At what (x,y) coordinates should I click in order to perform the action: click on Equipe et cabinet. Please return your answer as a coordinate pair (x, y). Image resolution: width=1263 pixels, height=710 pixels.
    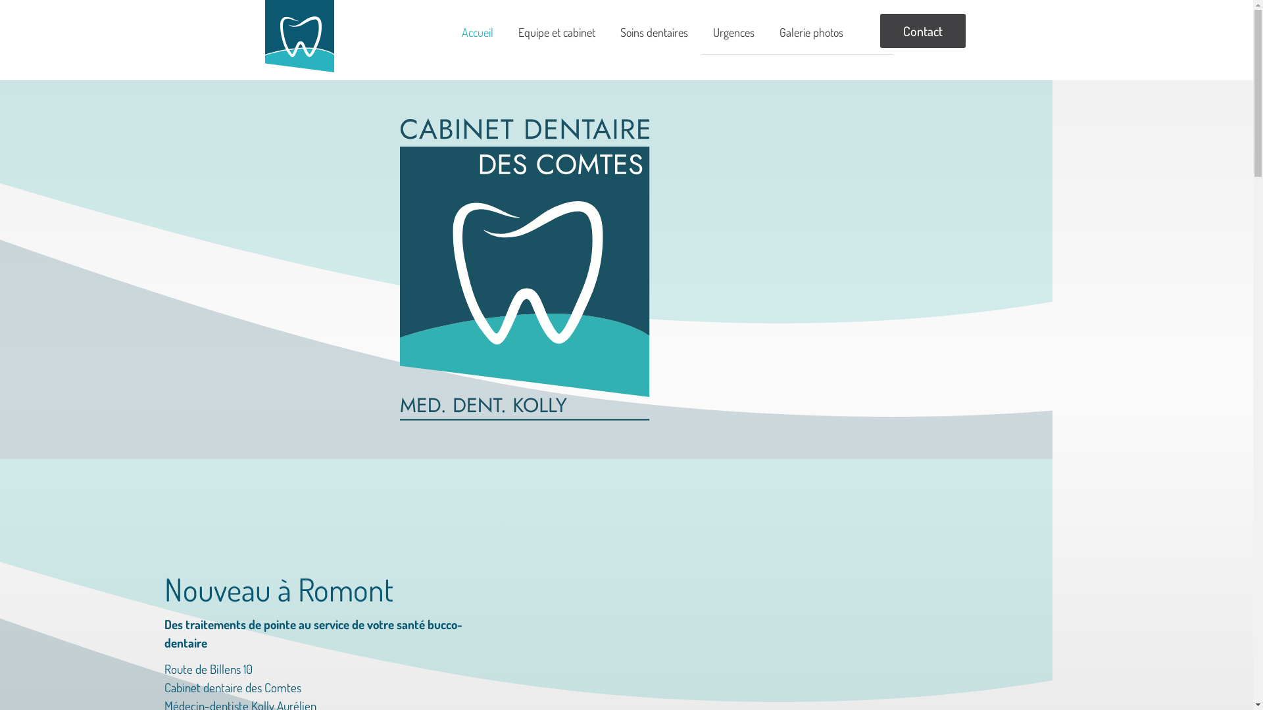
    Looking at the image, I should click on (557, 32).